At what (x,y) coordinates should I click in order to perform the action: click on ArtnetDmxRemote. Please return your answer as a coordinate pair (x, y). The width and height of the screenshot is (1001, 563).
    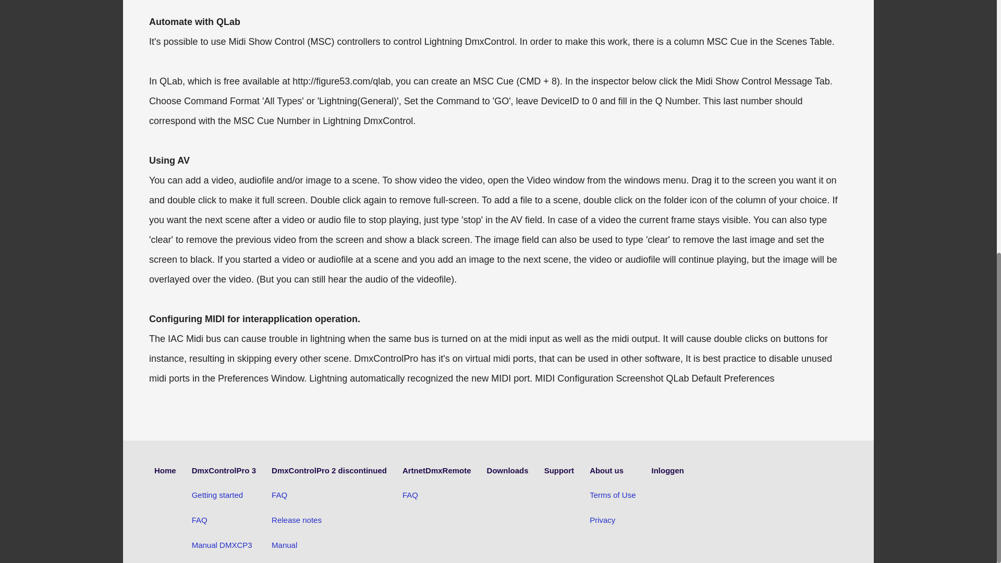
    Looking at the image, I should click on (437, 470).